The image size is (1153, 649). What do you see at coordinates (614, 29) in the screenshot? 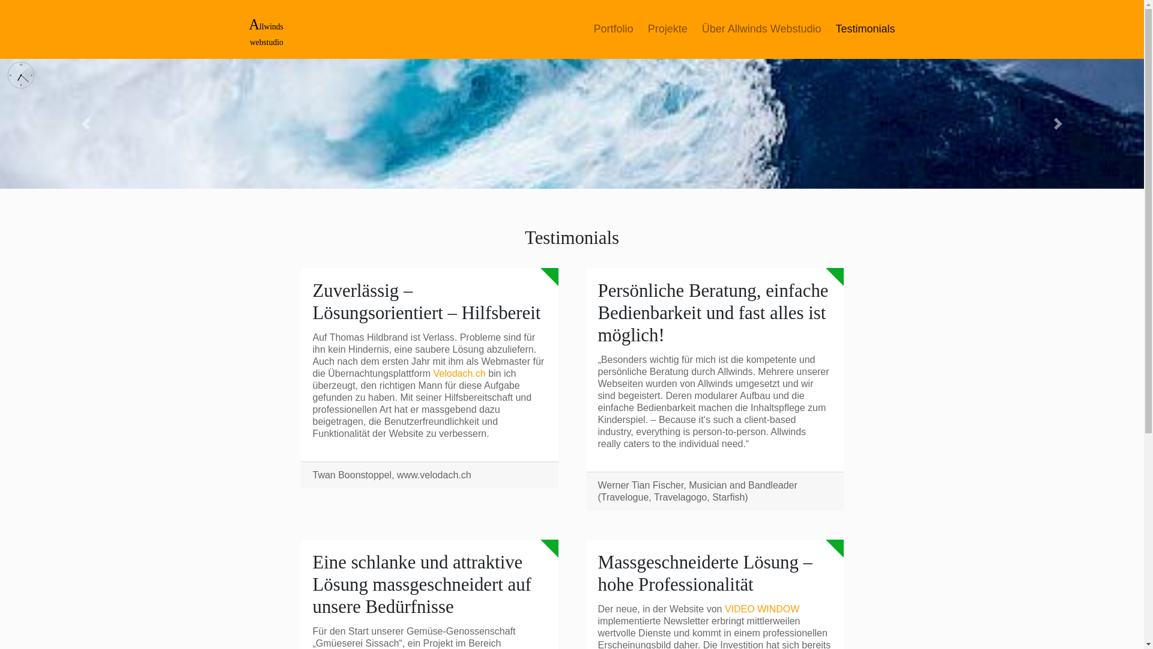
I see `Portfolio` at bounding box center [614, 29].